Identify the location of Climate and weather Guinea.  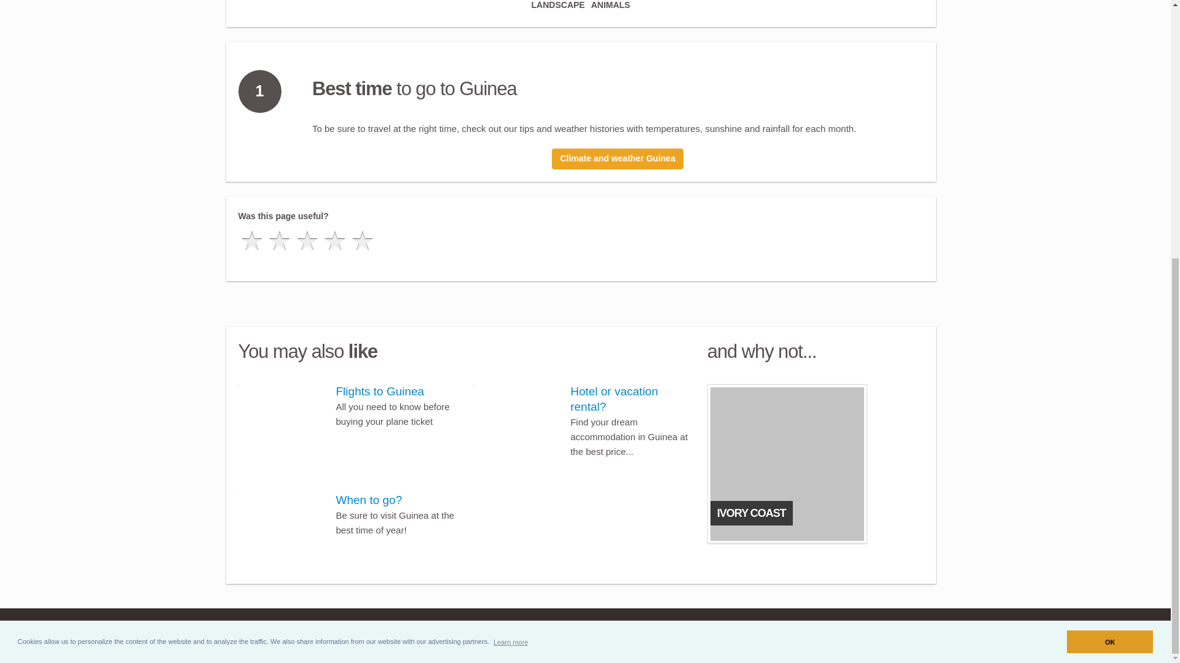
(617, 158).